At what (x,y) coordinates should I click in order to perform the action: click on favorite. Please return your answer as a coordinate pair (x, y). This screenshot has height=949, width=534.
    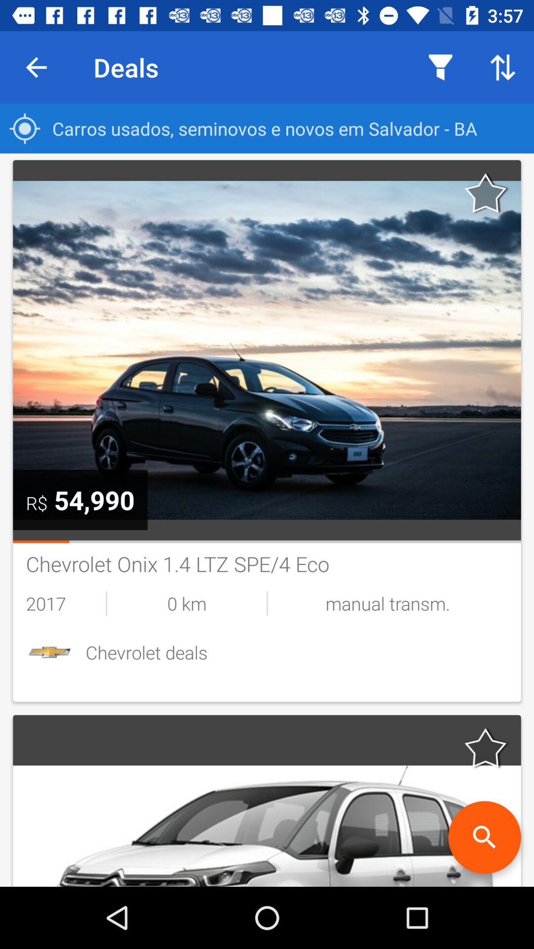
    Looking at the image, I should click on (486, 193).